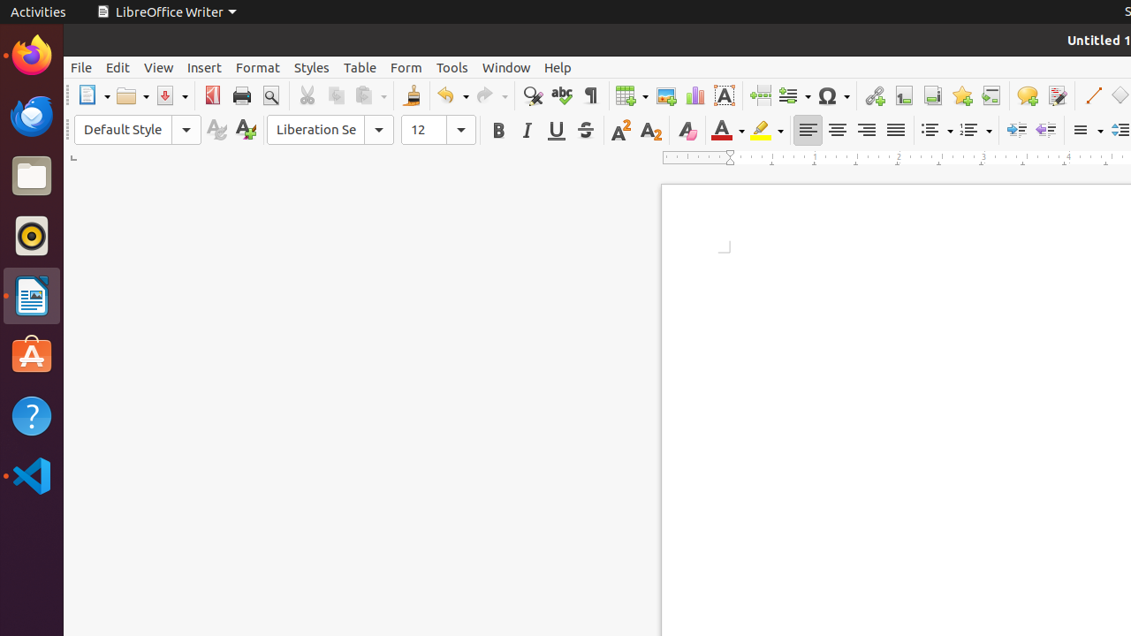  I want to click on Strikethrough, so click(585, 131).